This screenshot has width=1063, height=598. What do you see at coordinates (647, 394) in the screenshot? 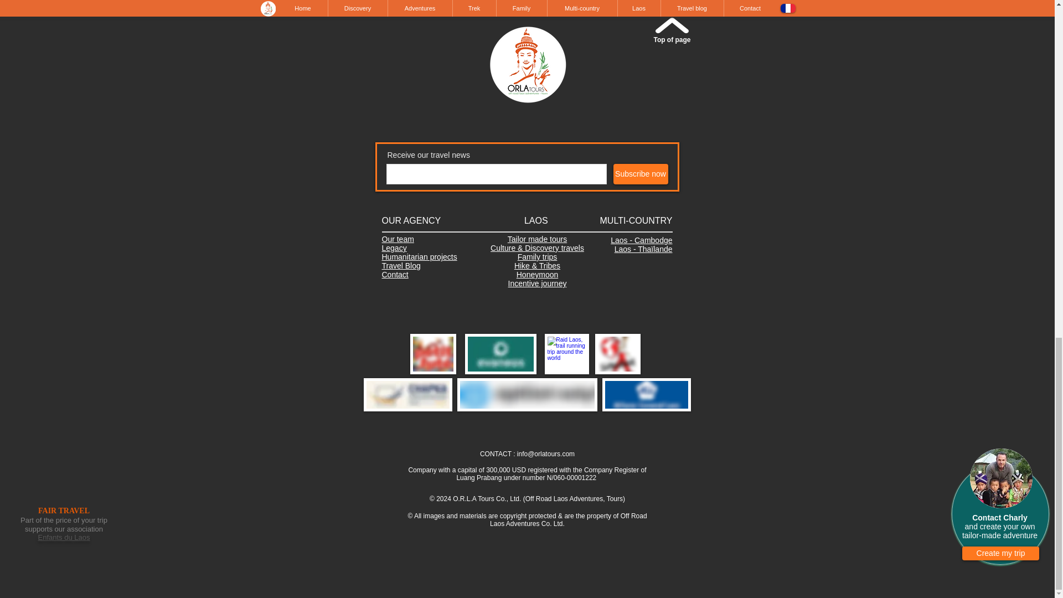
I see `Allianz General Laos, insurance in Laos` at bounding box center [647, 394].